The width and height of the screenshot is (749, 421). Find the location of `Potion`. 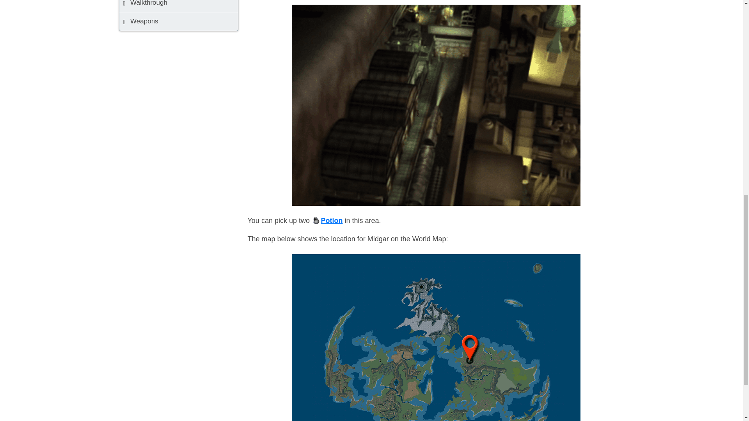

Potion is located at coordinates (327, 221).